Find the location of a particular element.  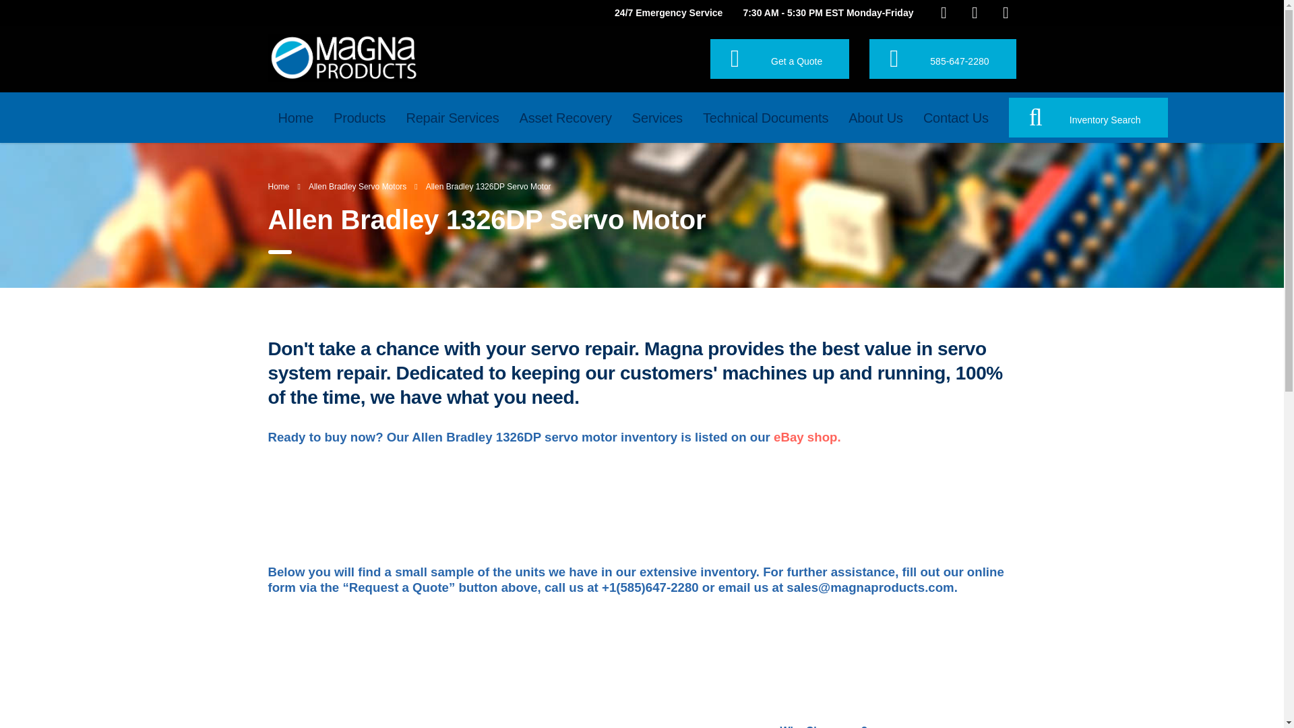

585-647-2280 is located at coordinates (942, 59).